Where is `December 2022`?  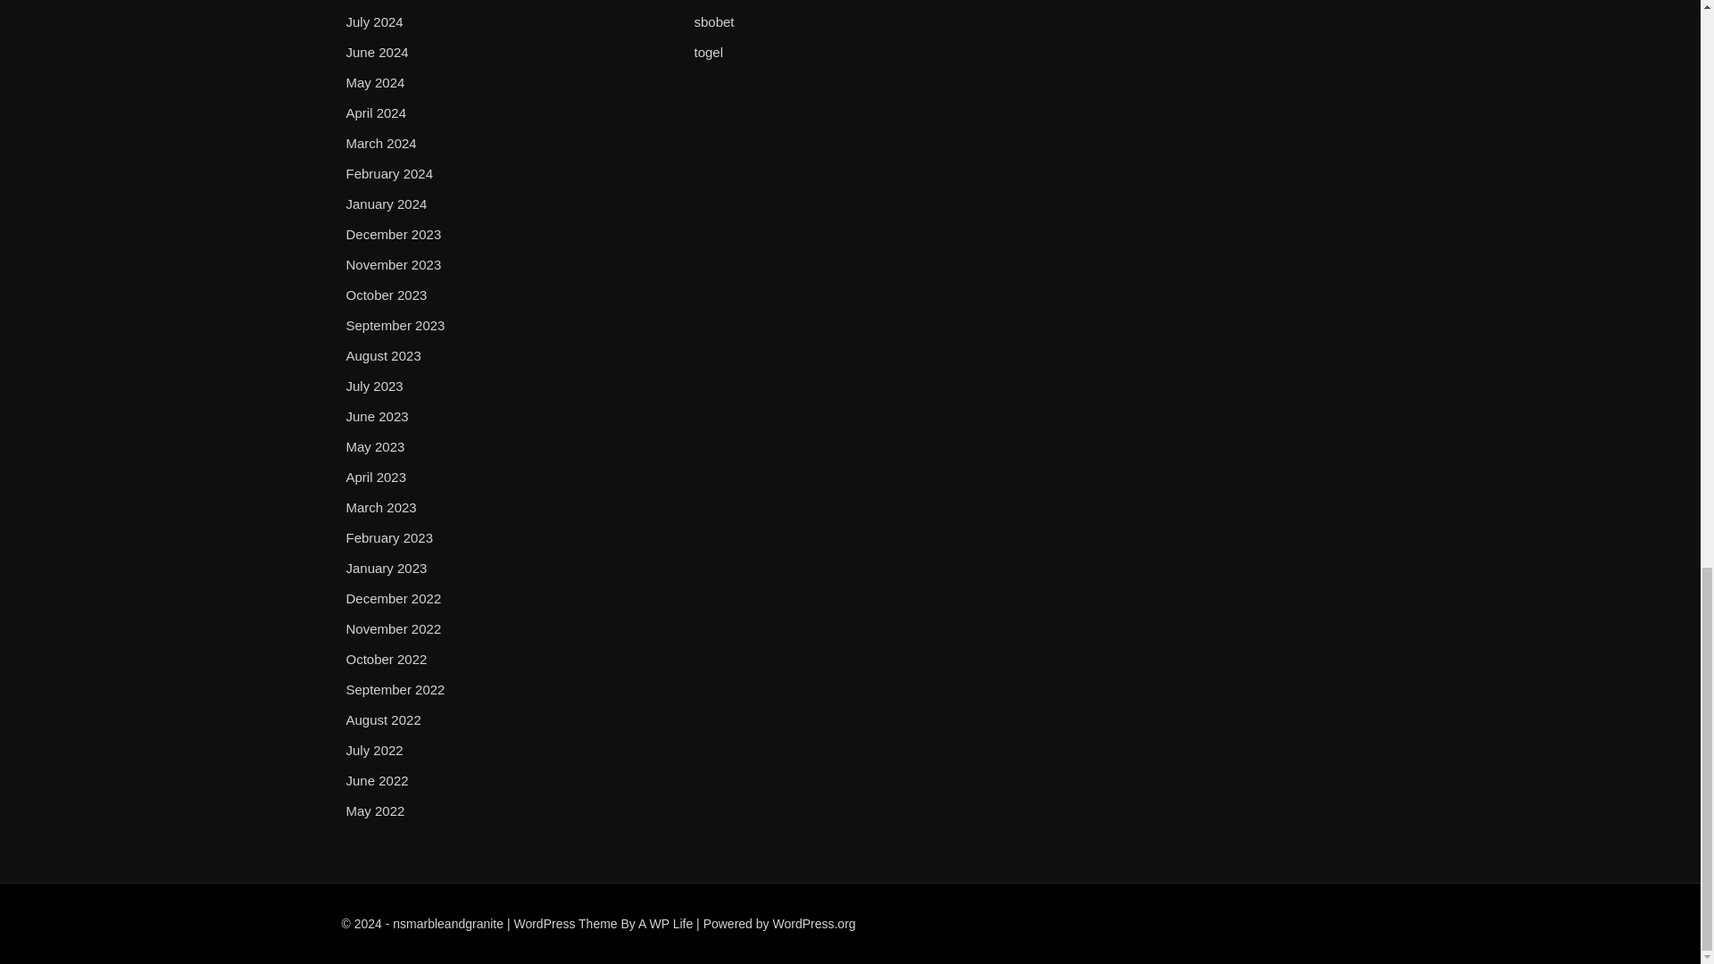 December 2022 is located at coordinates (394, 598).